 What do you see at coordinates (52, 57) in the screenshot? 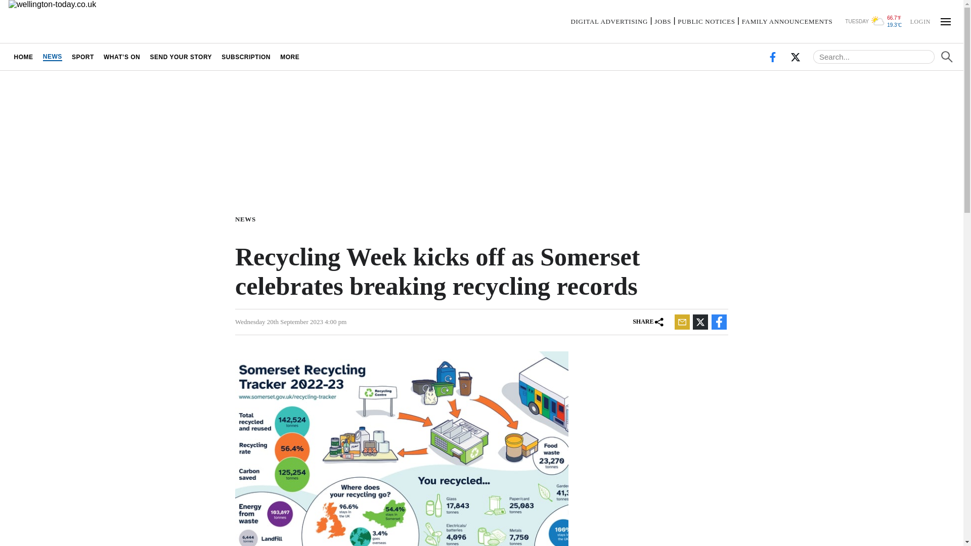
I see `NEWS` at bounding box center [52, 57].